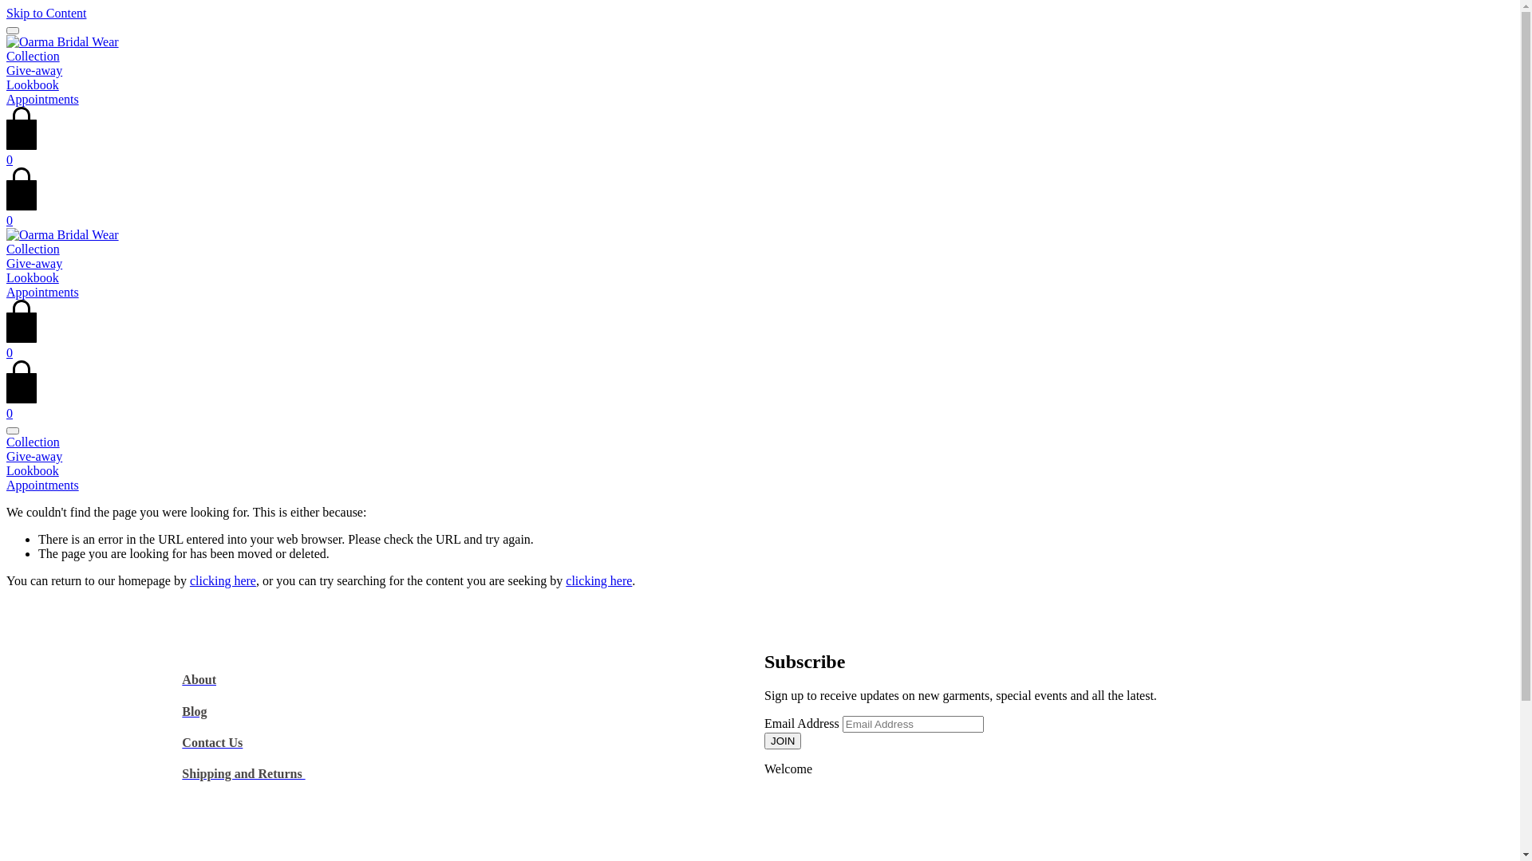  I want to click on Collection, so click(34, 56).